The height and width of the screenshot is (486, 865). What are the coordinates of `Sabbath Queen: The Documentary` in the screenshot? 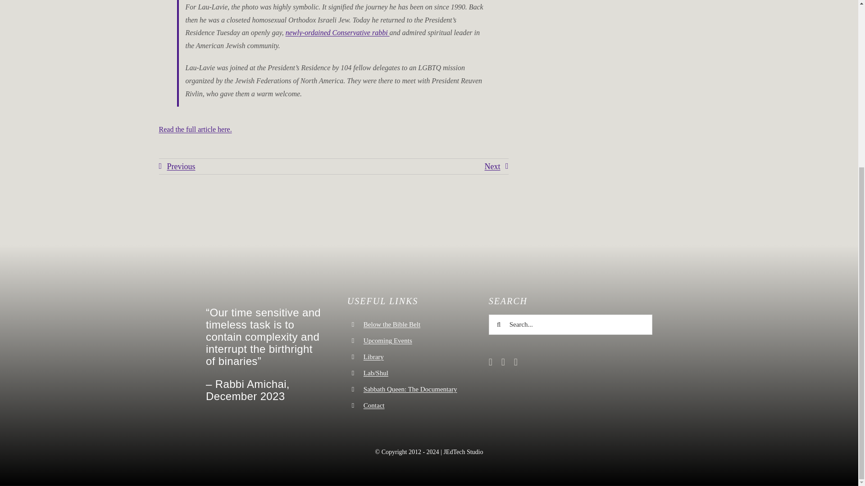 It's located at (410, 389).